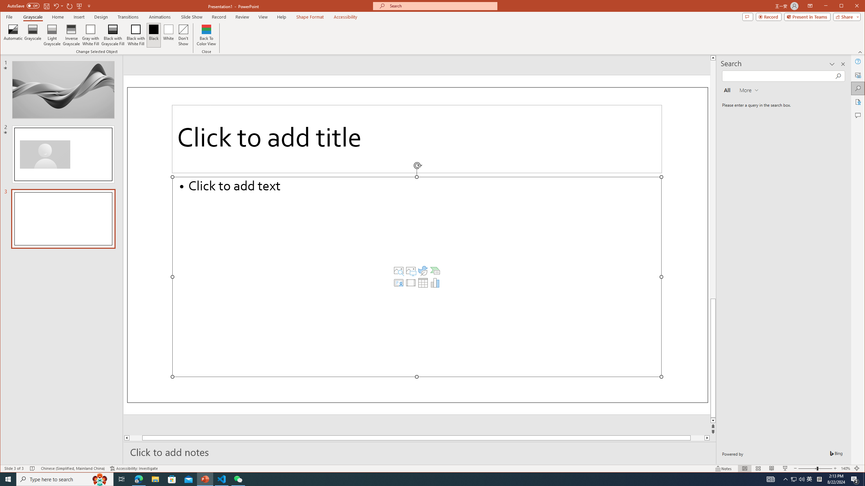 The image size is (865, 486). Describe the element at coordinates (420, 452) in the screenshot. I see `Slide Notes` at that location.